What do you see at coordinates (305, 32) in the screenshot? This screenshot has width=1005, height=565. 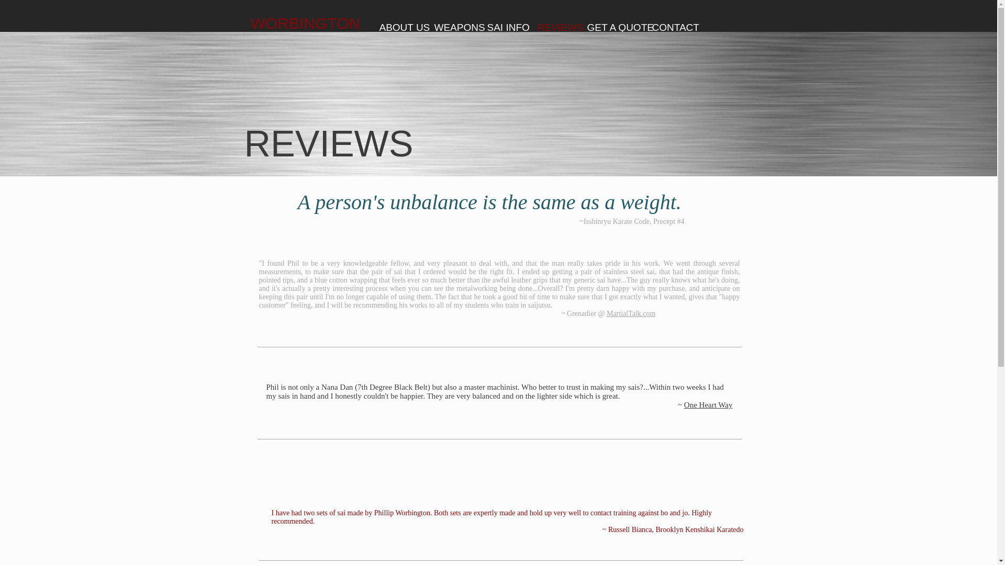 I see `WORBINGTON STEELE` at bounding box center [305, 32].